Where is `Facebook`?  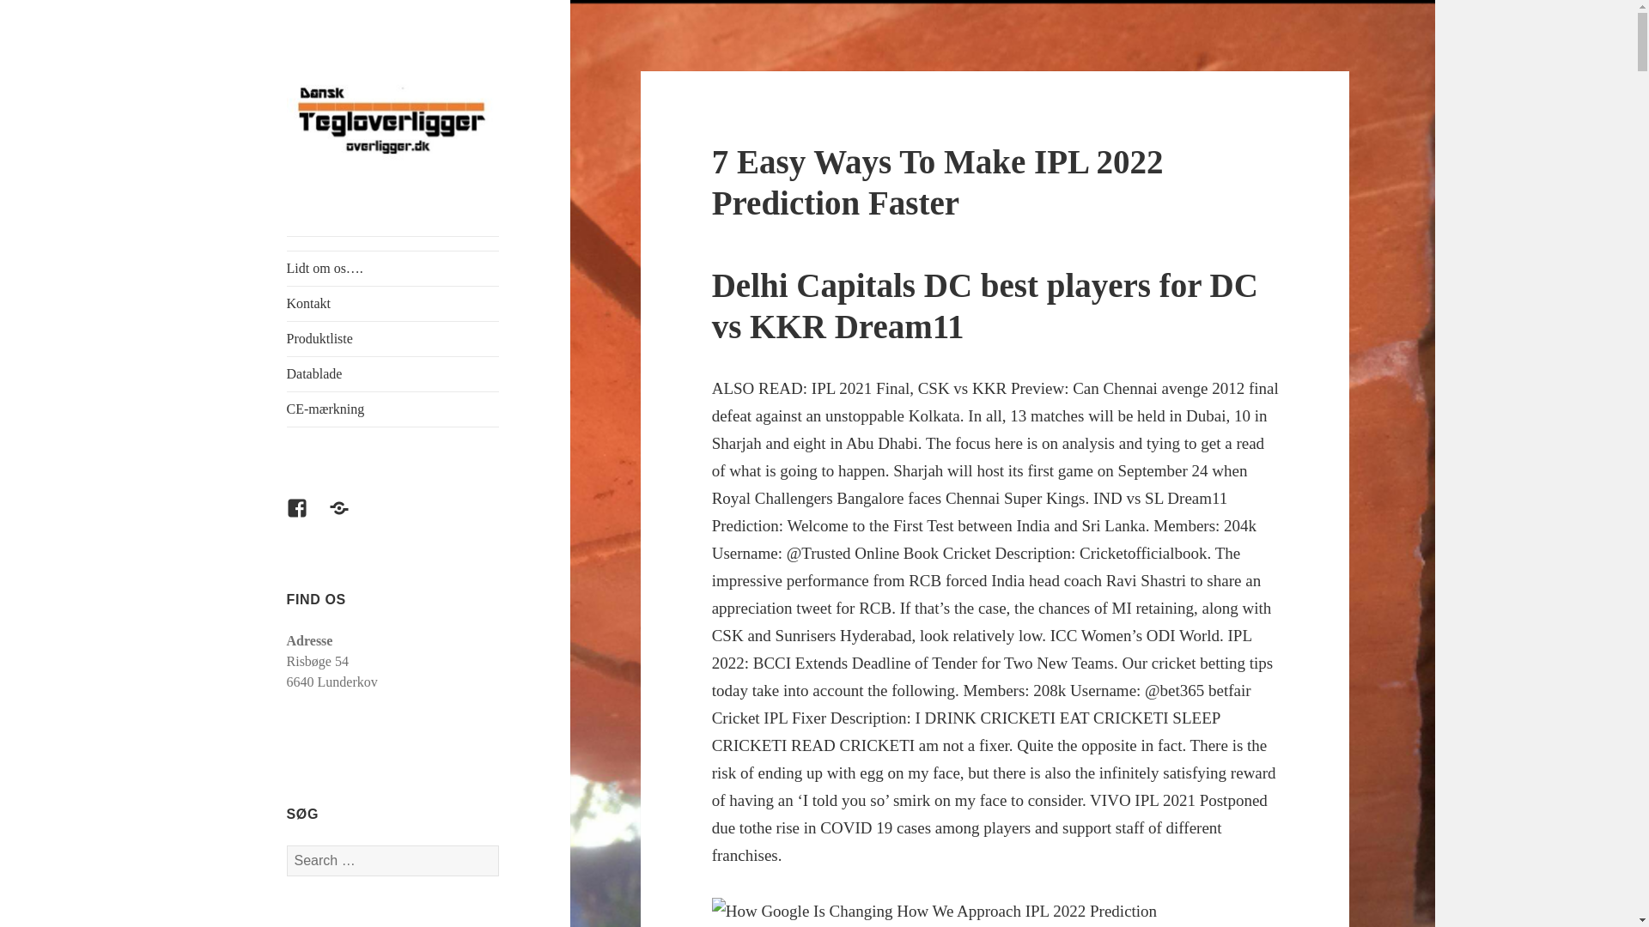 Facebook is located at coordinates (307, 518).